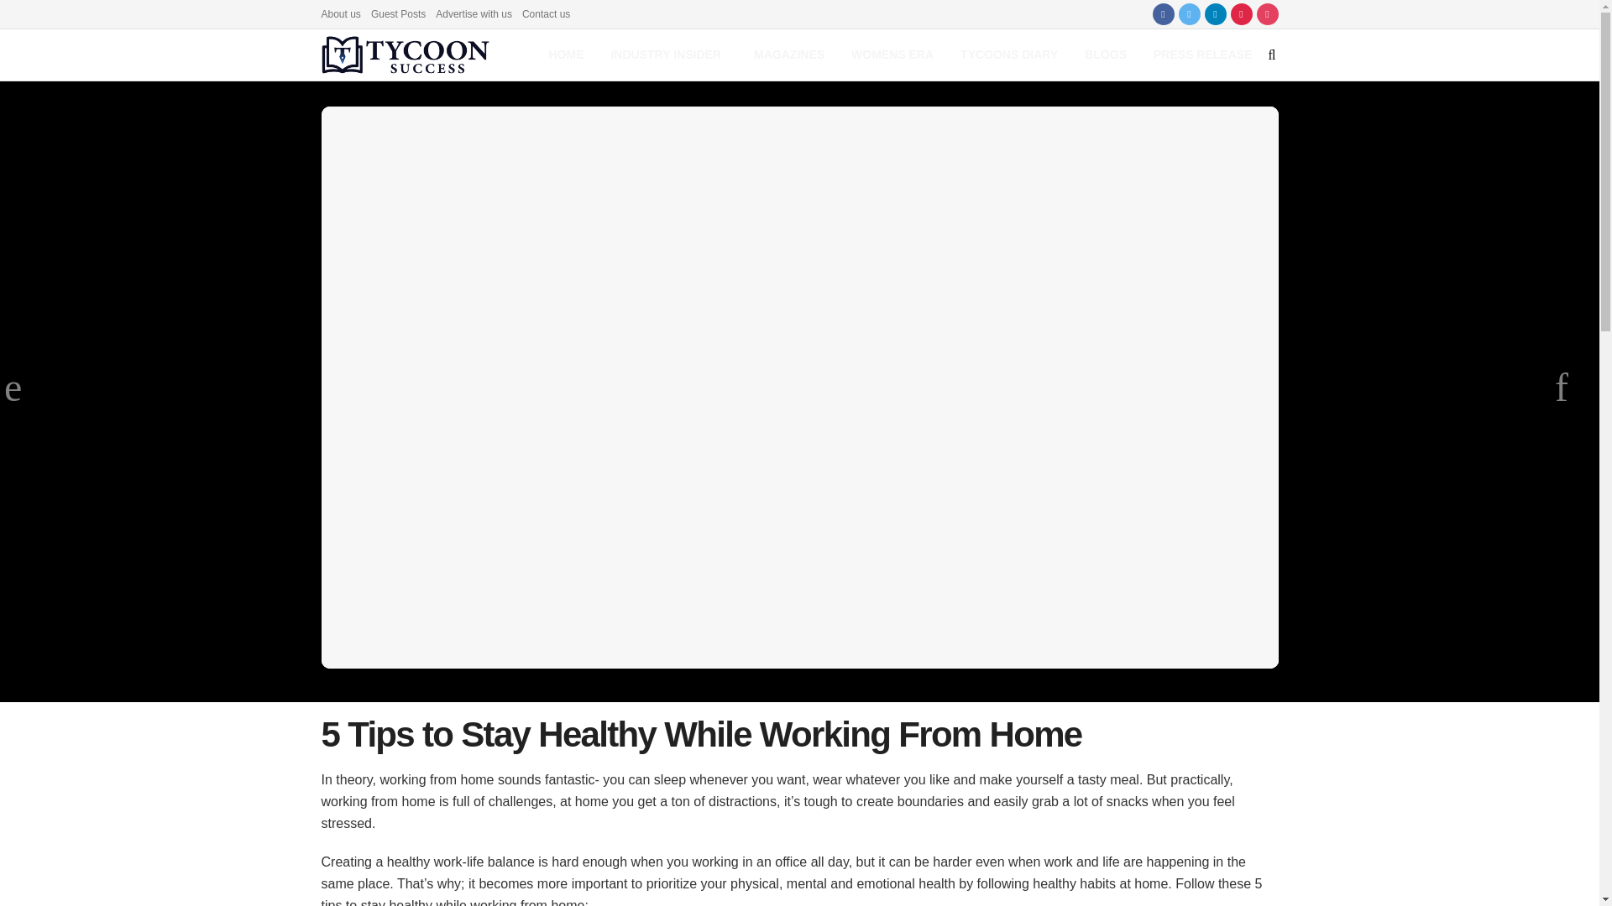 This screenshot has width=1612, height=906. Describe the element at coordinates (1009, 55) in the screenshot. I see `TYCOONS DIARY` at that location.